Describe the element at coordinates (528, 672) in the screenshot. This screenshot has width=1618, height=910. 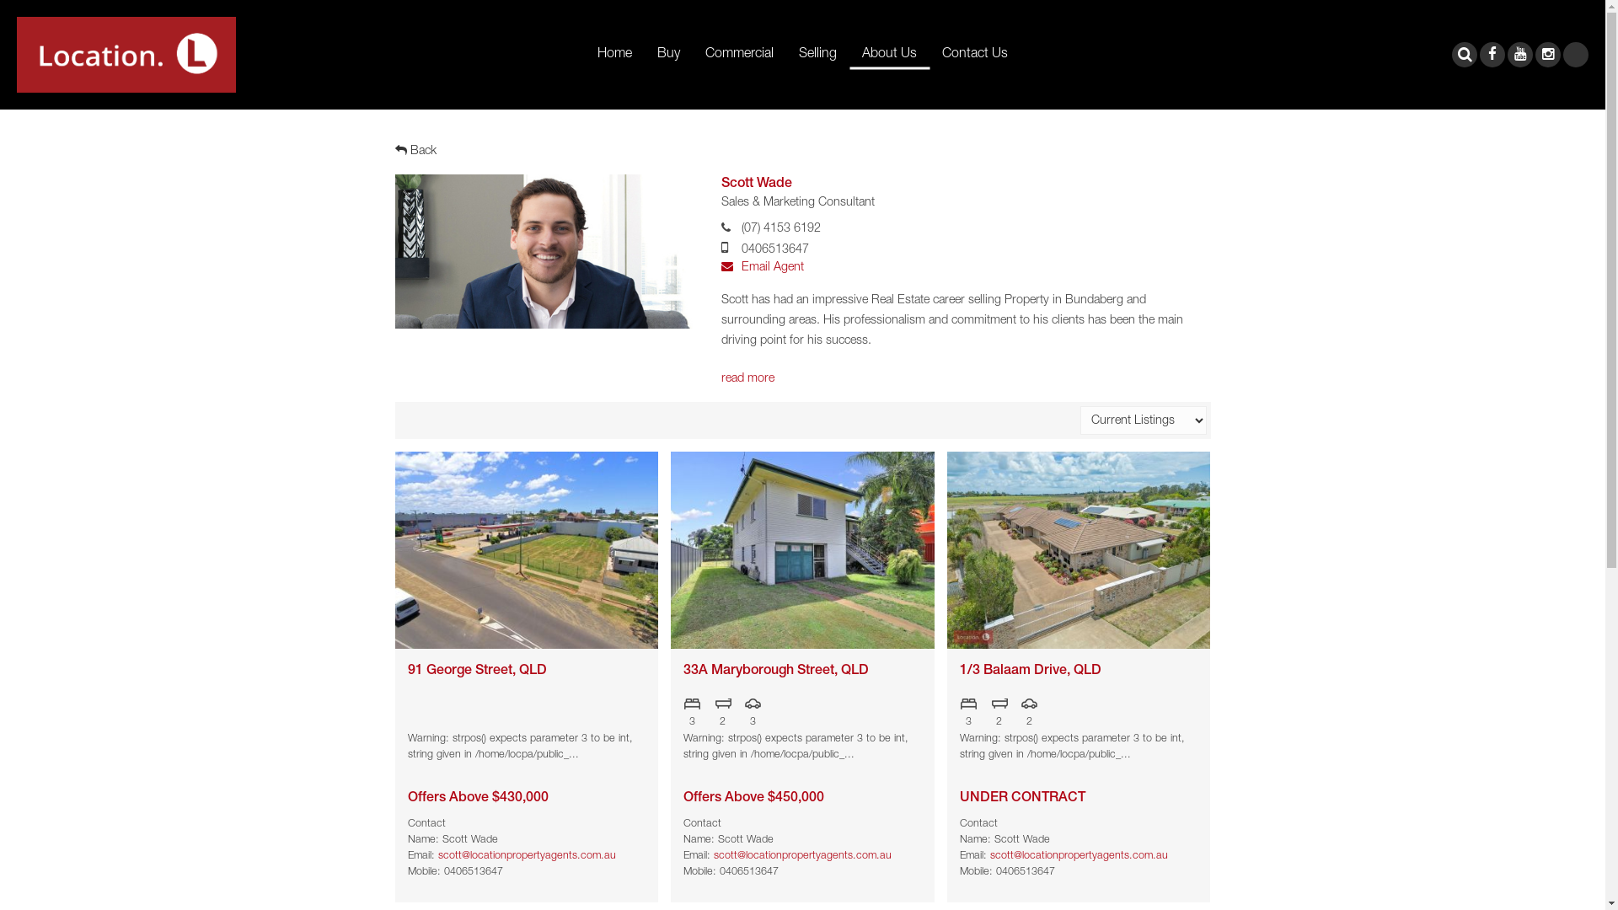
I see `91 George Street, QLD` at that location.